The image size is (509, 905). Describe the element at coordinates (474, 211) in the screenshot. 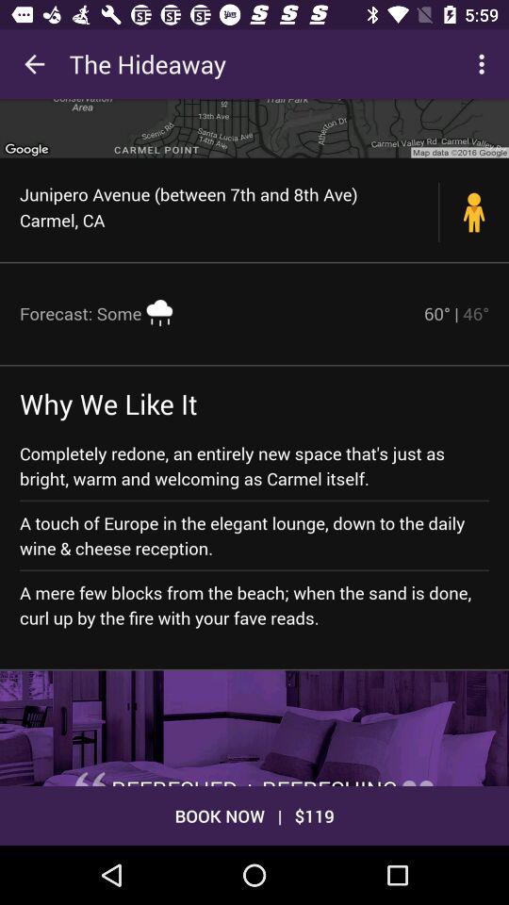

I see `select the icon to the right of the junipero avenue between` at that location.